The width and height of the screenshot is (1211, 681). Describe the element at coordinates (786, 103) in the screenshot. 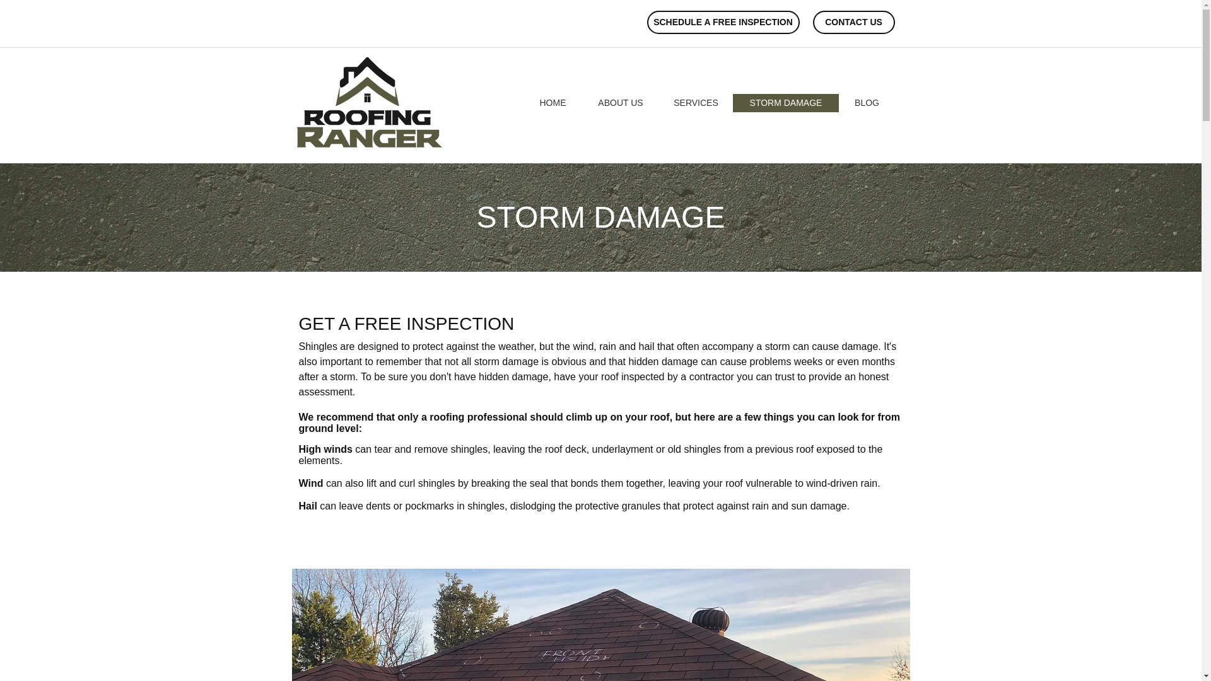

I see `STORM DAMAGE` at that location.